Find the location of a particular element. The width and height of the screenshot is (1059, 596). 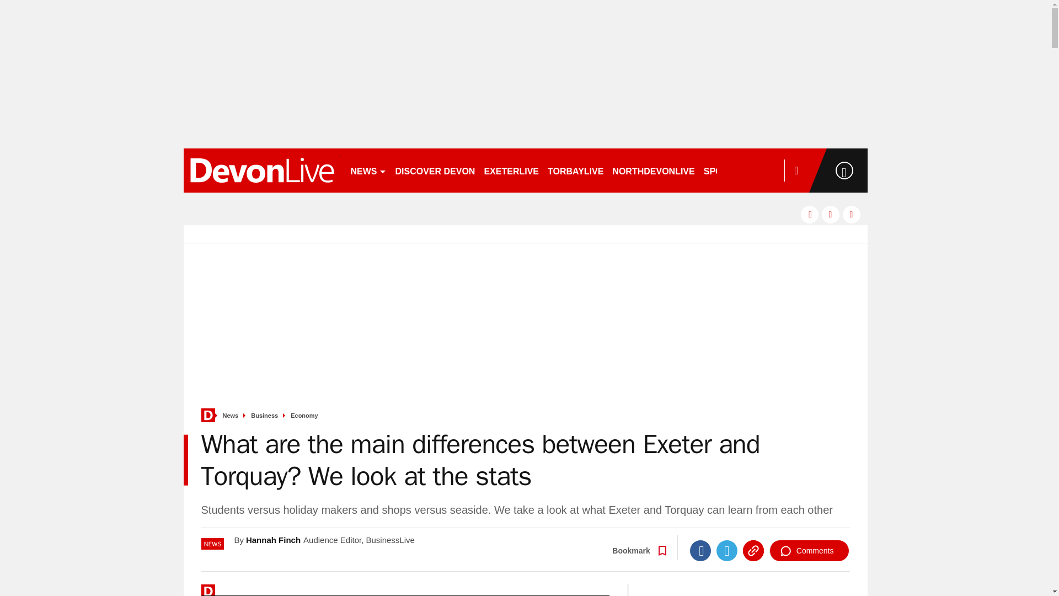

TORBAYLIVE is located at coordinates (575, 170).